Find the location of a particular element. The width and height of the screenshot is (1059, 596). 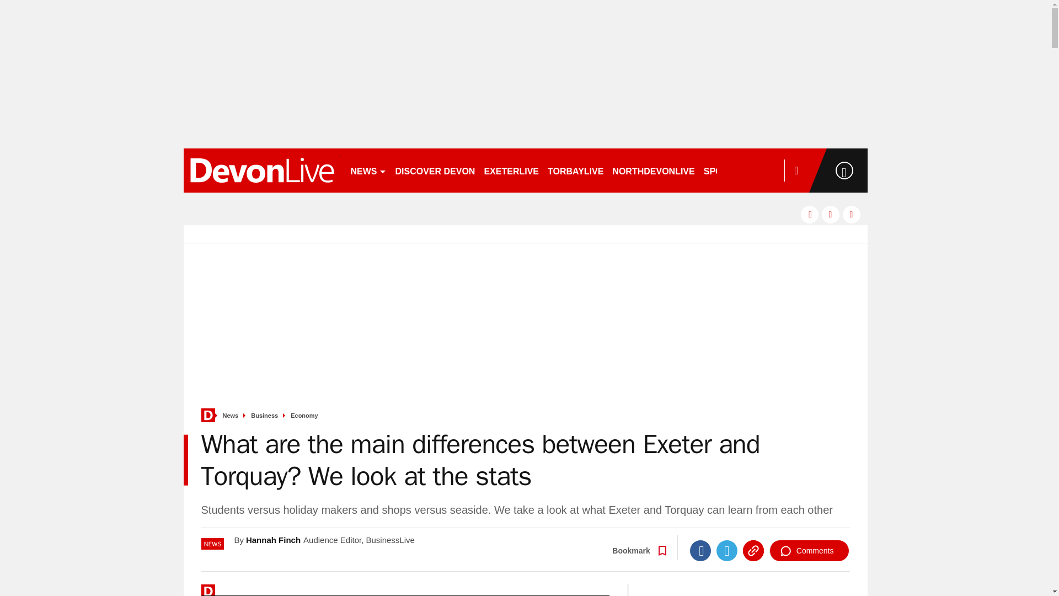

TORBAYLIVE is located at coordinates (575, 170).